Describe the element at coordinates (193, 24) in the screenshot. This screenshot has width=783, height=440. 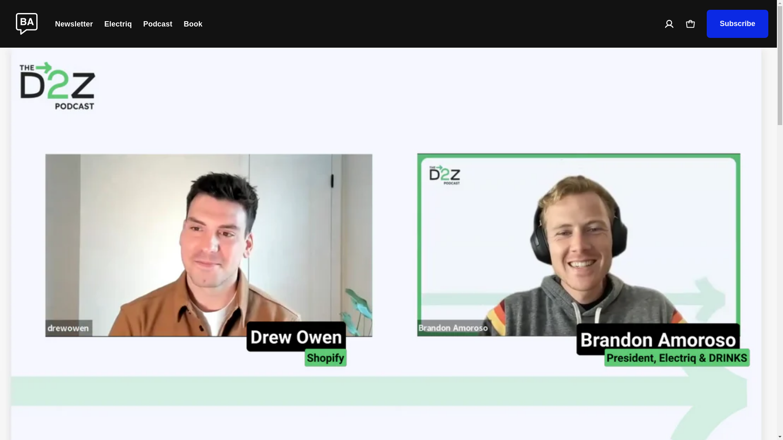
I see `Book` at that location.